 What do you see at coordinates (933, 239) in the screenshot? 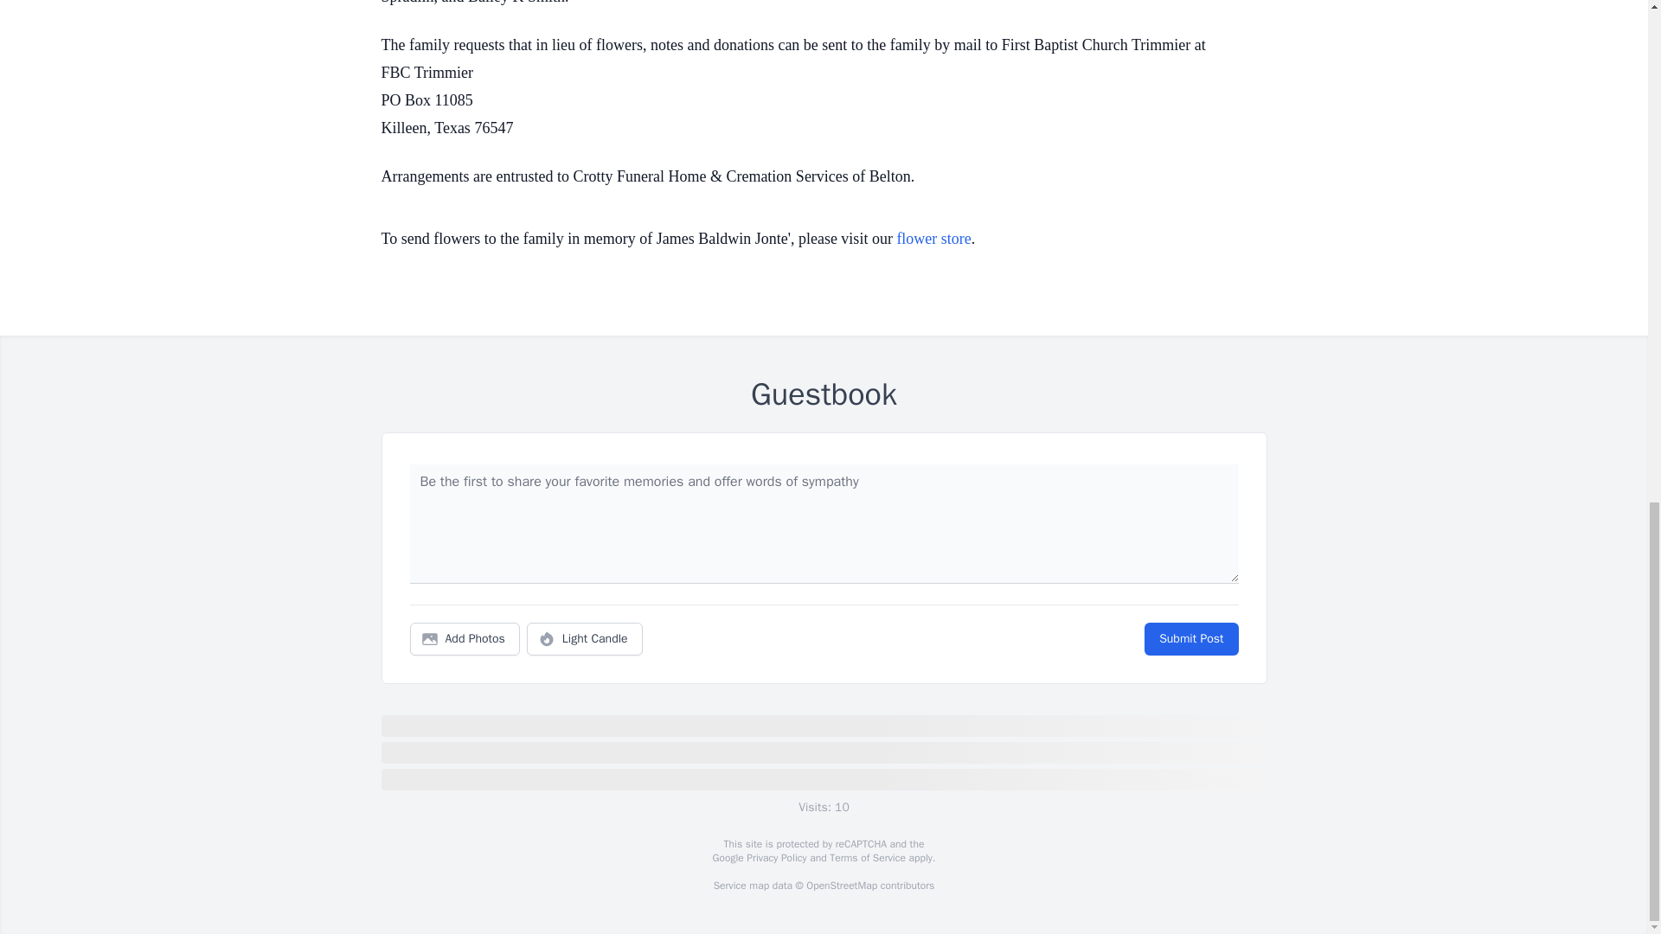
I see `flower store` at bounding box center [933, 239].